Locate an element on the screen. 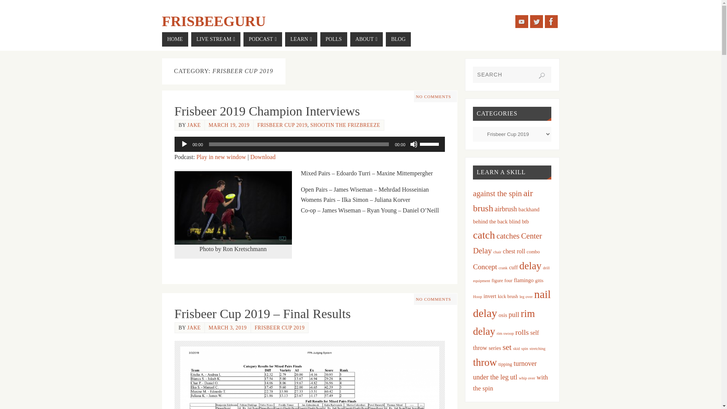  View all posts by Jake is located at coordinates (194, 125).